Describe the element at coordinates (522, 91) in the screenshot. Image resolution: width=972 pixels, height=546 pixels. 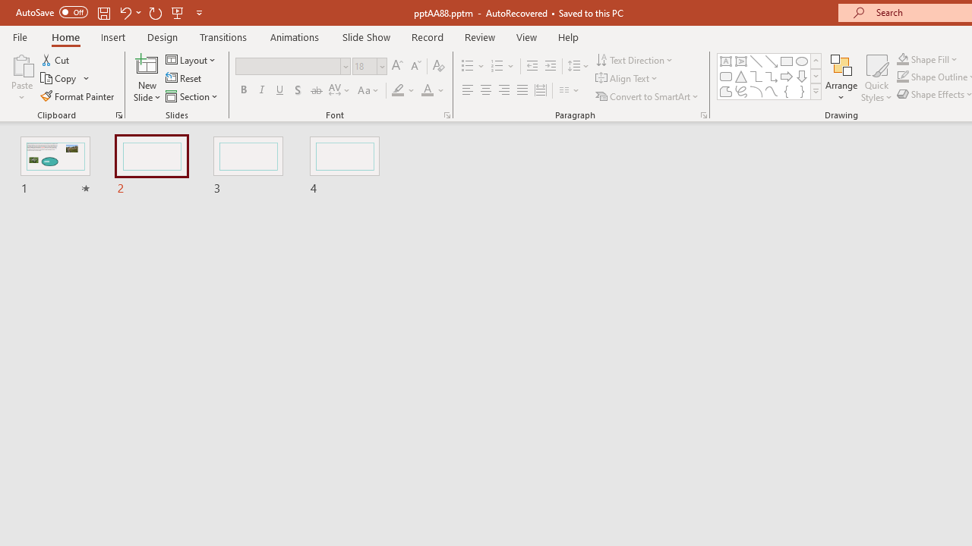
I see `Justify` at that location.